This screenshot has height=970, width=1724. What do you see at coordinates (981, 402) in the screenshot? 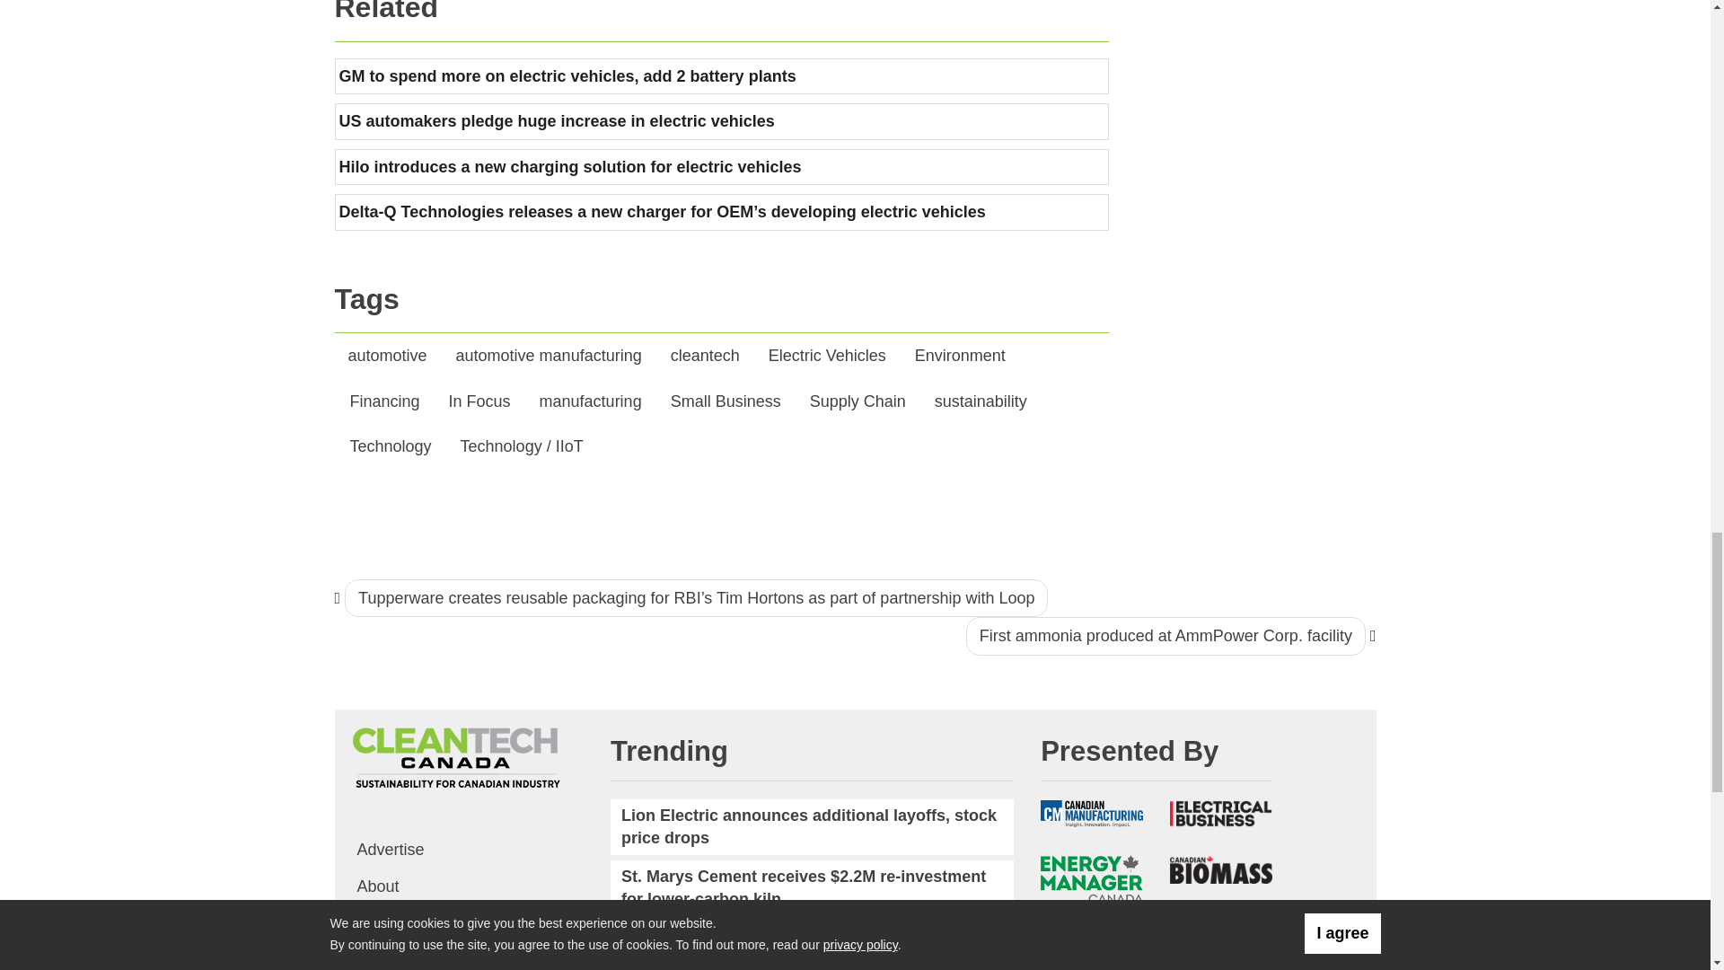
I see `sustainability` at bounding box center [981, 402].